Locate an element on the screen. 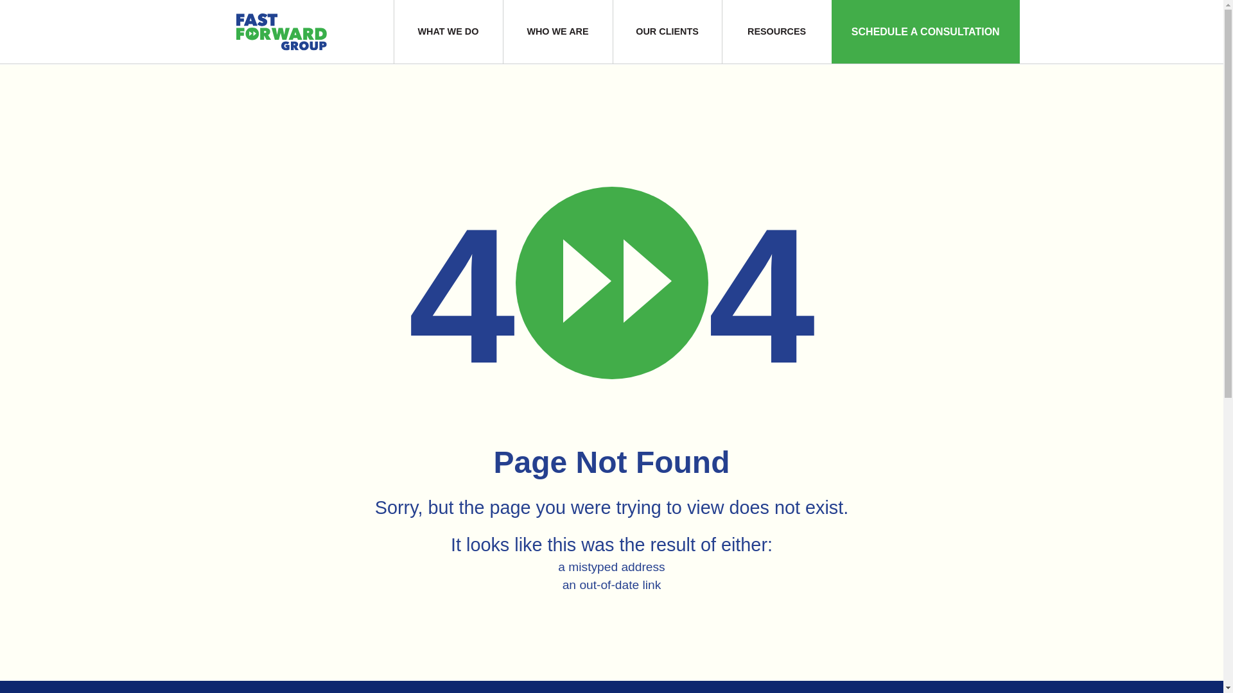 The width and height of the screenshot is (1233, 693). RESOURCES is located at coordinates (776, 32).